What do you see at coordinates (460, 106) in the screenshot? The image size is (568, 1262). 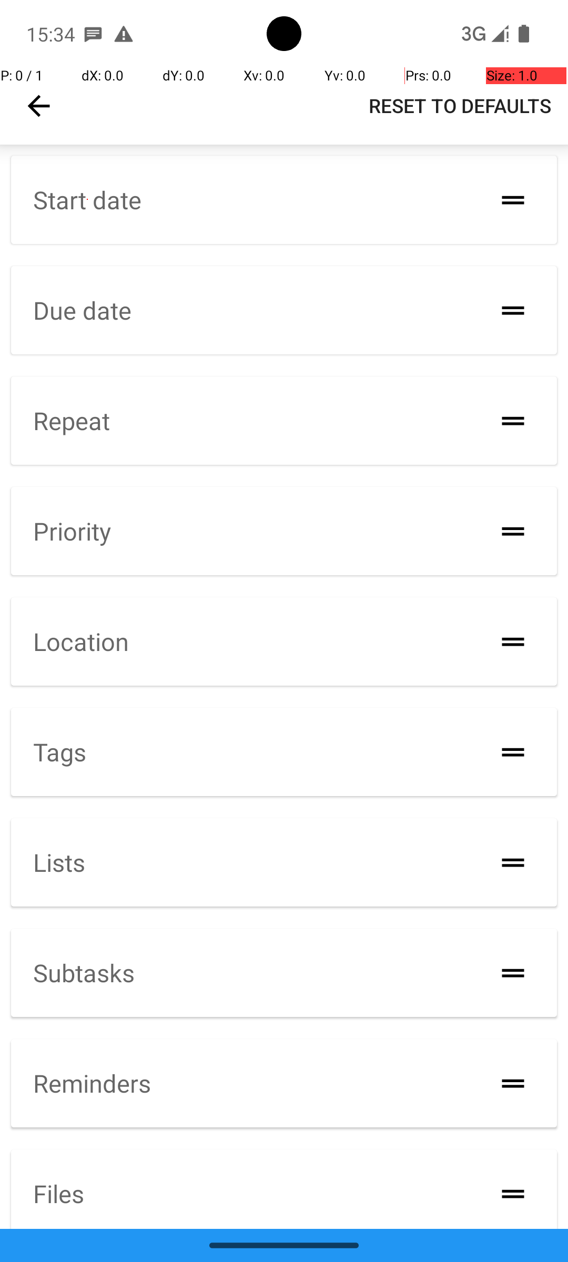 I see `RESET TO DEFAULTS` at bounding box center [460, 106].